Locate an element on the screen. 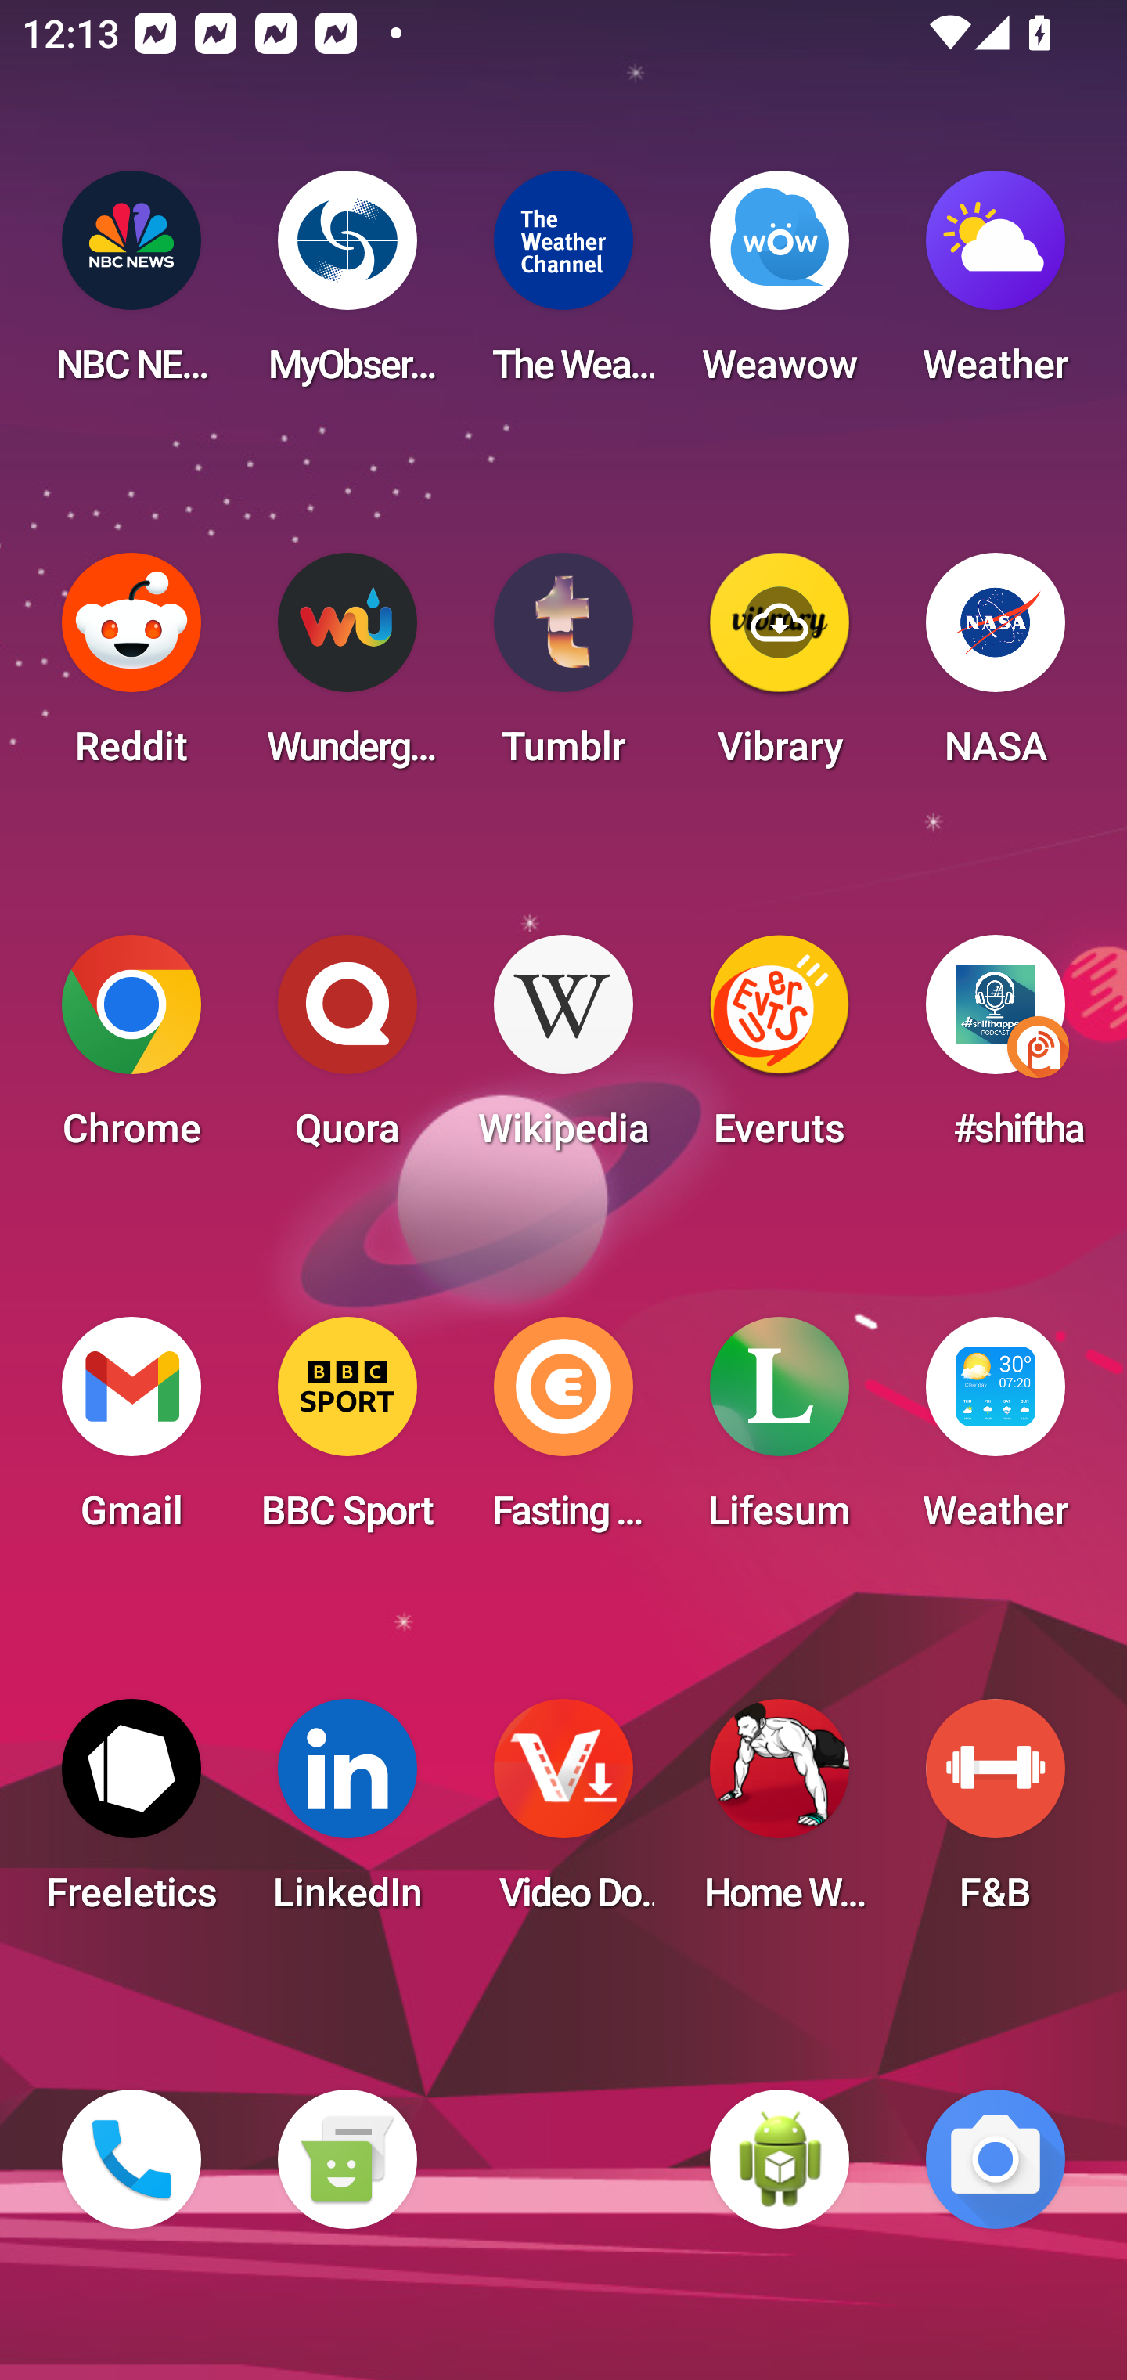 The width and height of the screenshot is (1127, 2380). NASA is located at coordinates (996, 669).